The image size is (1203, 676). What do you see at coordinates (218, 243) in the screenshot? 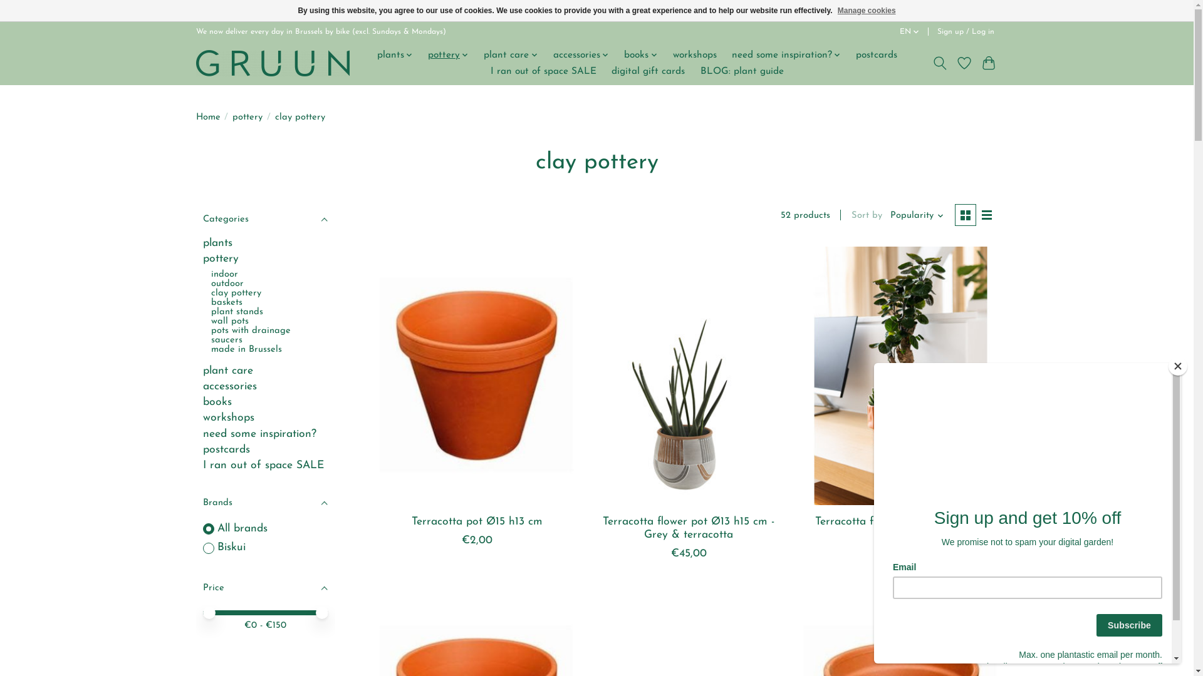
I see `plants` at bounding box center [218, 243].